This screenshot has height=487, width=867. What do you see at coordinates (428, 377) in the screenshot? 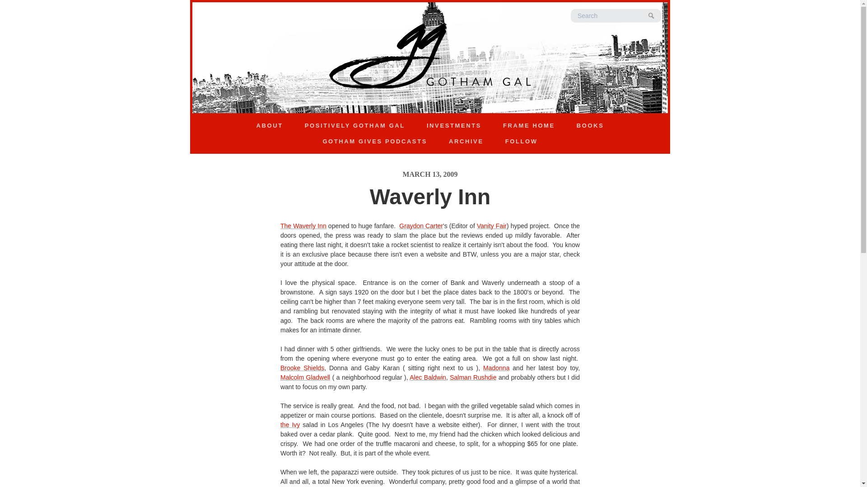
I see `Alec Baldwin` at bounding box center [428, 377].